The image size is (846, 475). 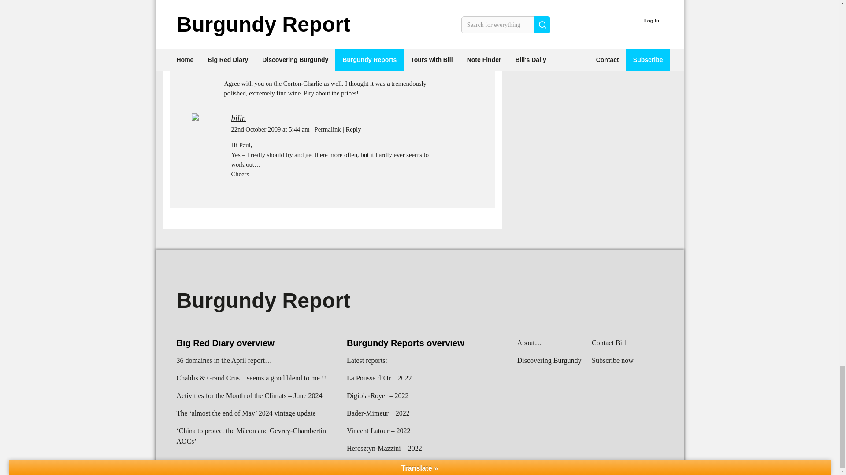 I want to click on Burgundy Report, so click(x=263, y=300).